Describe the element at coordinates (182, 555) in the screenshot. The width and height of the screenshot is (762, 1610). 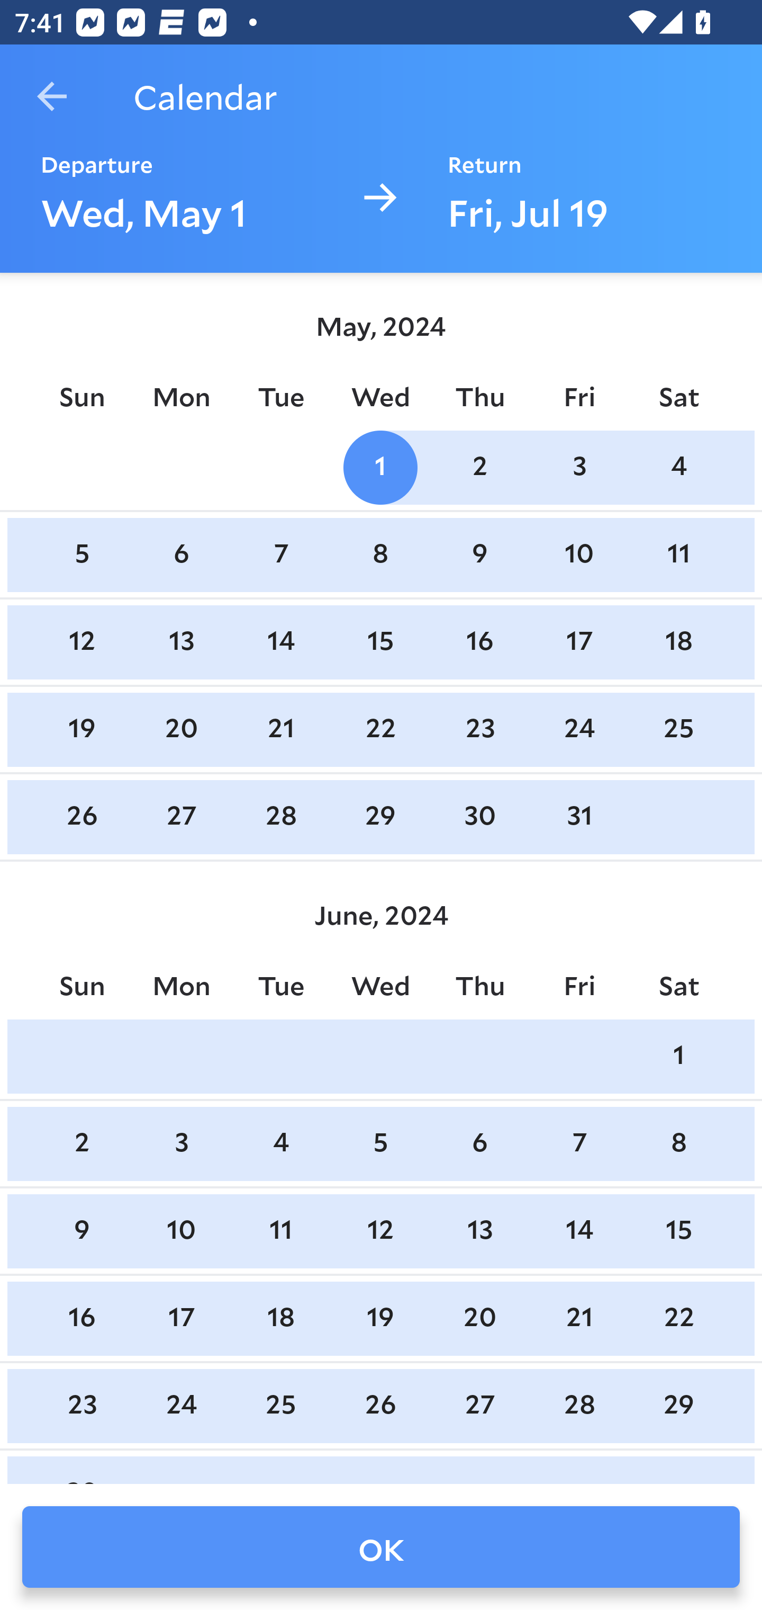
I see `6` at that location.